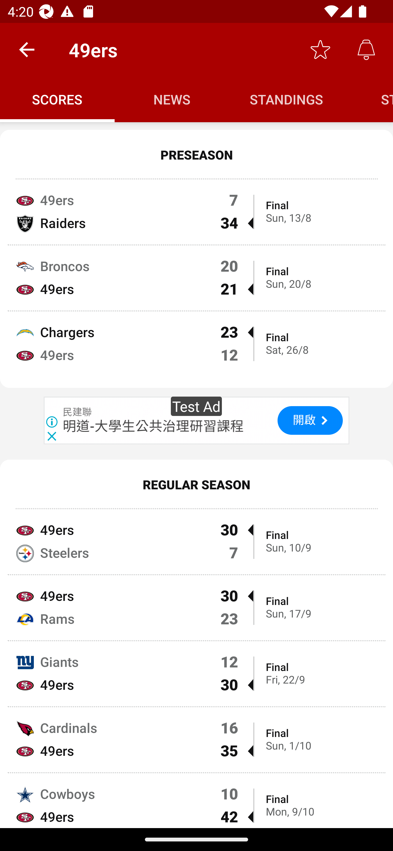 The height and width of the screenshot is (851, 393). I want to click on Standings STANDINGS, so click(287, 99).